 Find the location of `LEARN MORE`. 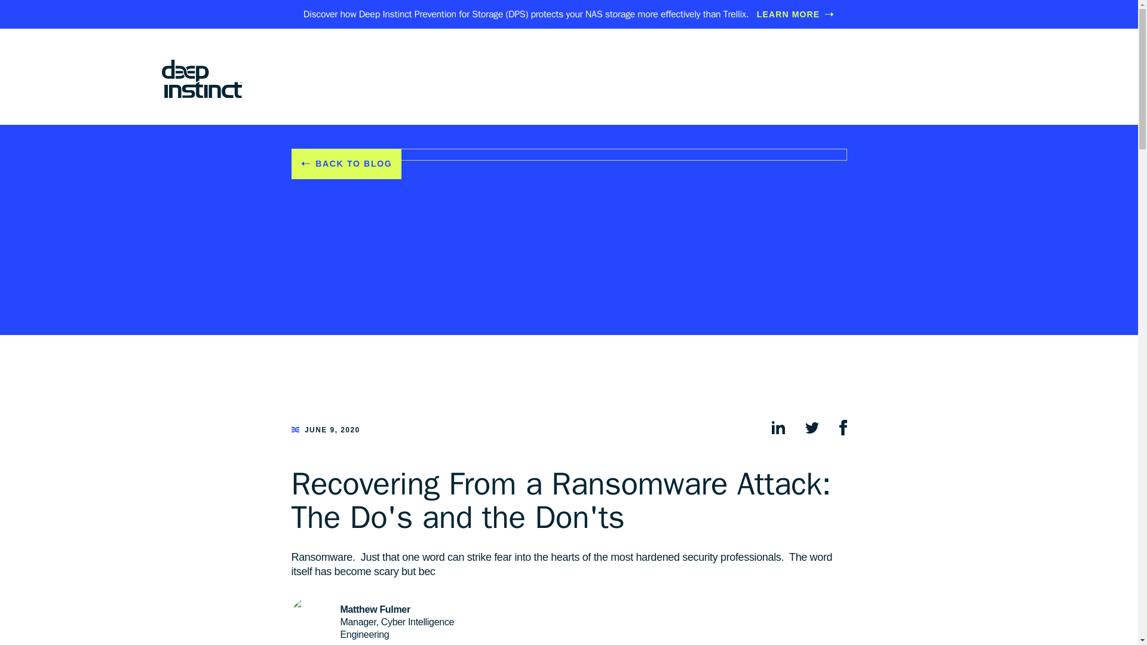

LEARN MORE is located at coordinates (796, 14).